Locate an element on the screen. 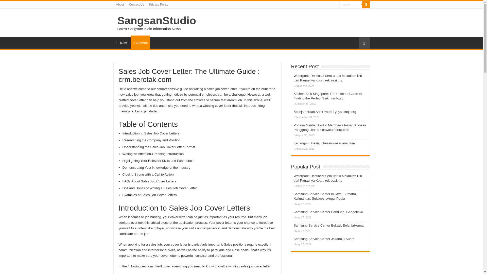 This screenshot has width=487, height=274. General is located at coordinates (141, 42).